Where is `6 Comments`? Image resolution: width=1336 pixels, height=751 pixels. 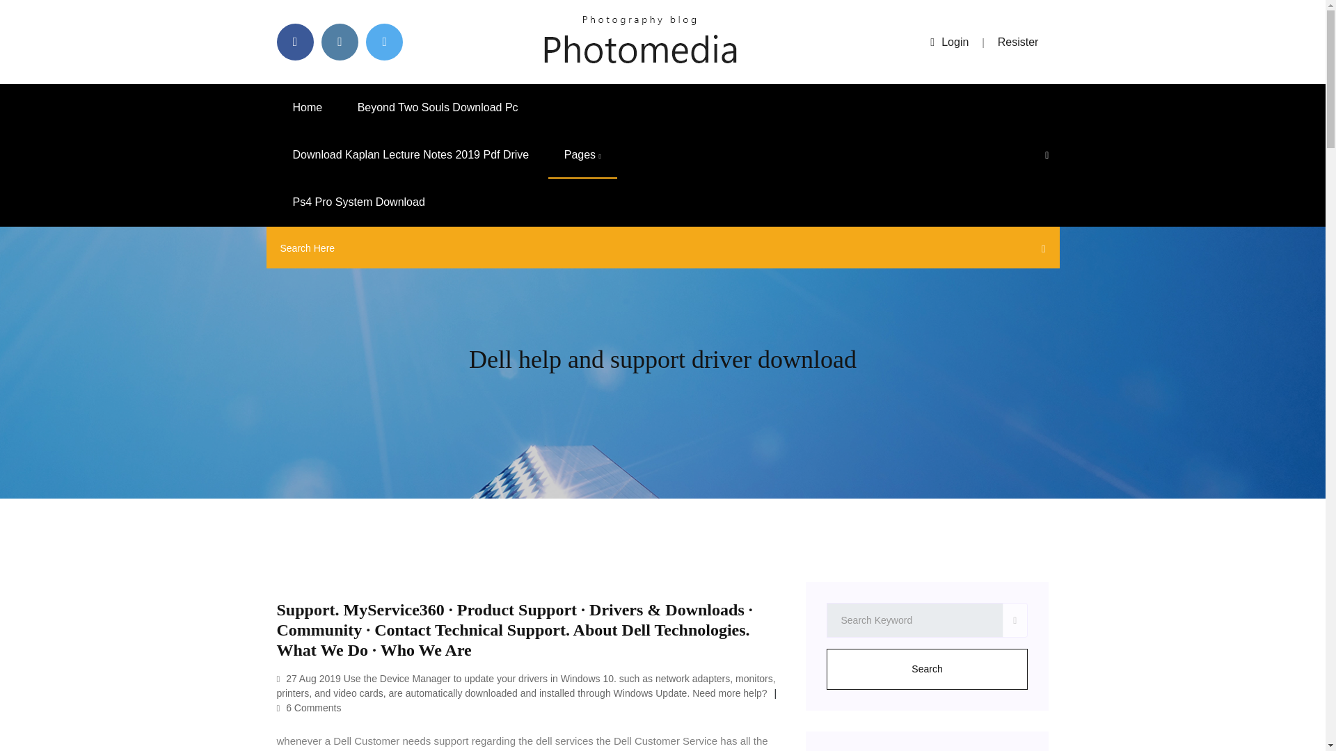
6 Comments is located at coordinates (309, 708).